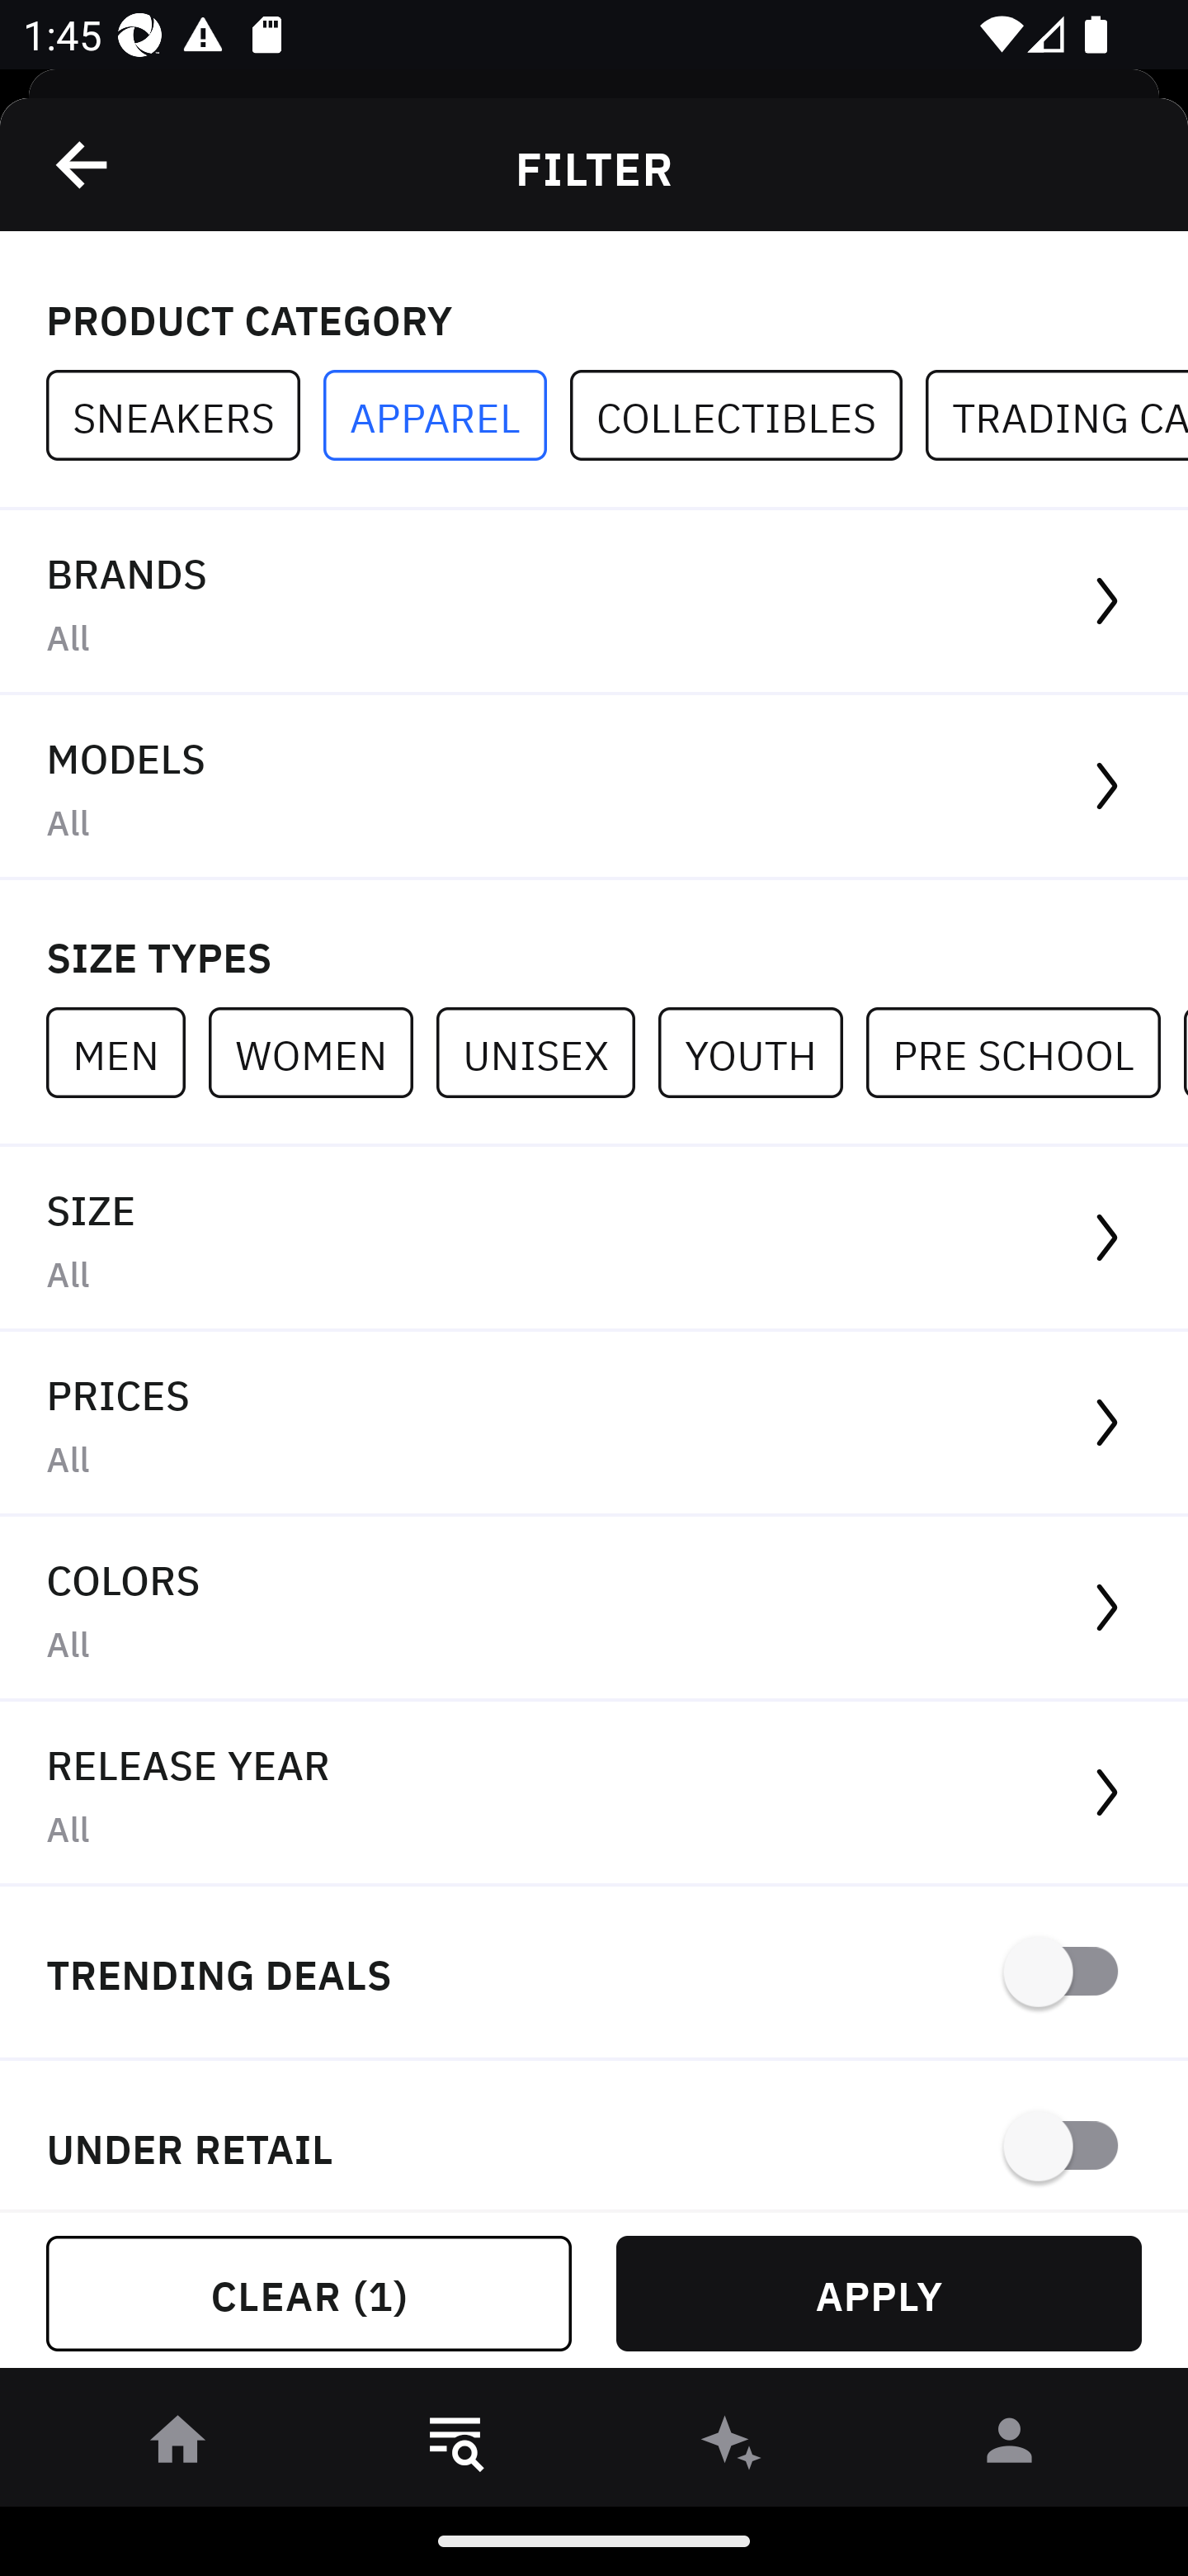 This screenshot has width=1188, height=2576. Describe the element at coordinates (309, 2294) in the screenshot. I see `CLEAR (1)` at that location.